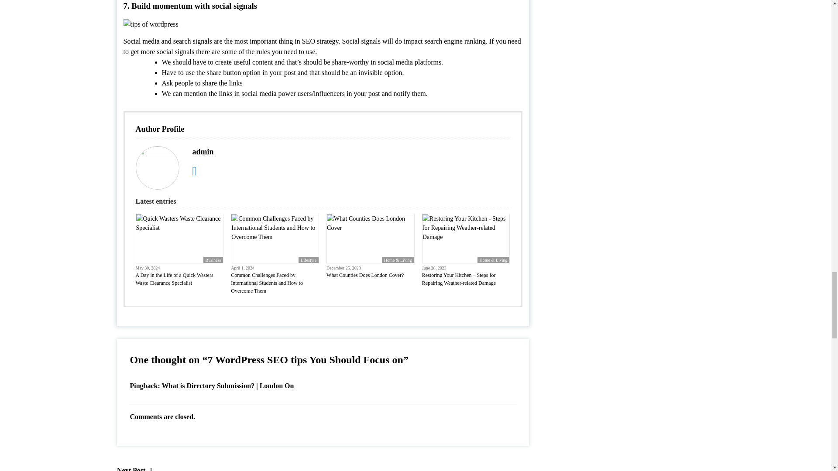 The height and width of the screenshot is (471, 838). What do you see at coordinates (234, 72) in the screenshot?
I see `share button option` at bounding box center [234, 72].